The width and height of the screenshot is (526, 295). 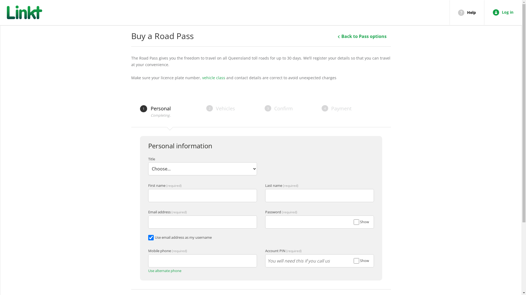 What do you see at coordinates (214, 78) in the screenshot?
I see `vehicle class` at bounding box center [214, 78].